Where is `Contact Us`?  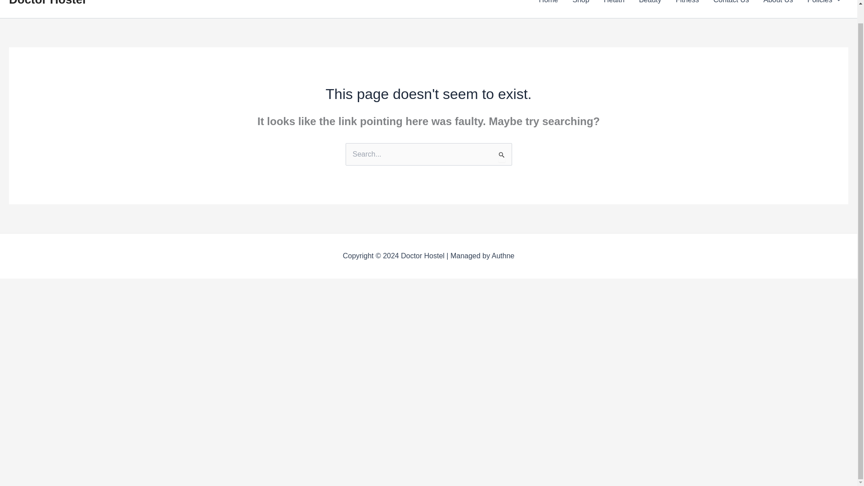 Contact Us is located at coordinates (731, 9).